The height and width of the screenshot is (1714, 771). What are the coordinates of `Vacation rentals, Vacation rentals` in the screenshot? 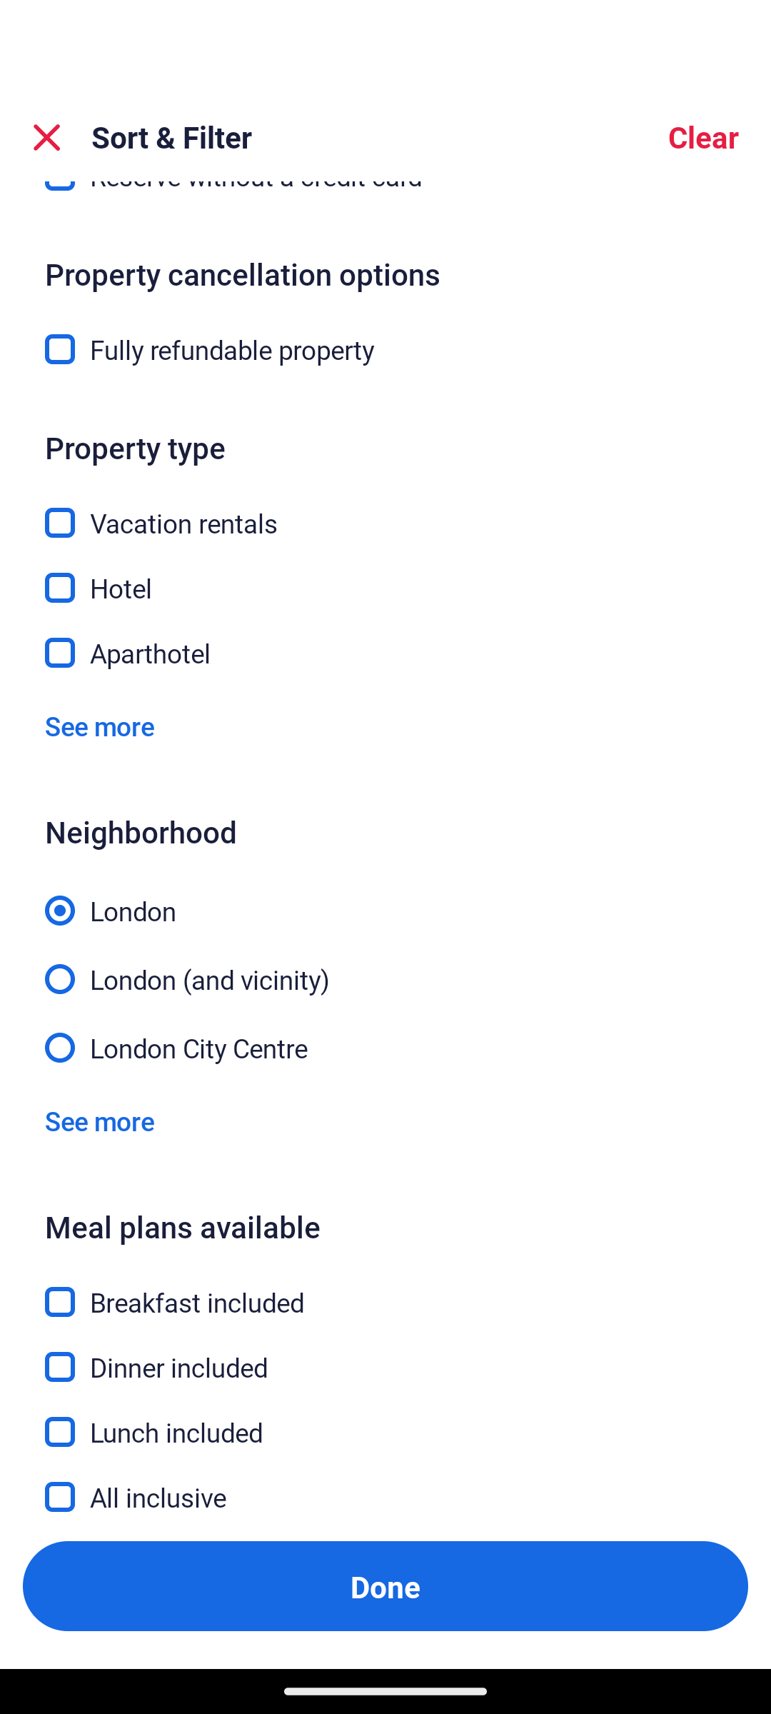 It's located at (385, 510).